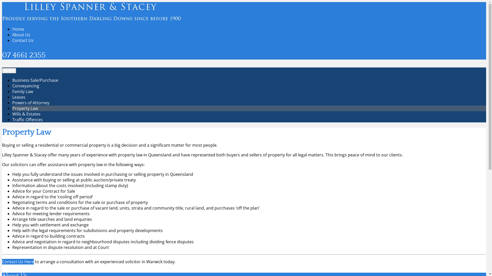 This screenshot has height=276, width=492. What do you see at coordinates (23, 40) in the screenshot?
I see `Contact Us` at bounding box center [23, 40].